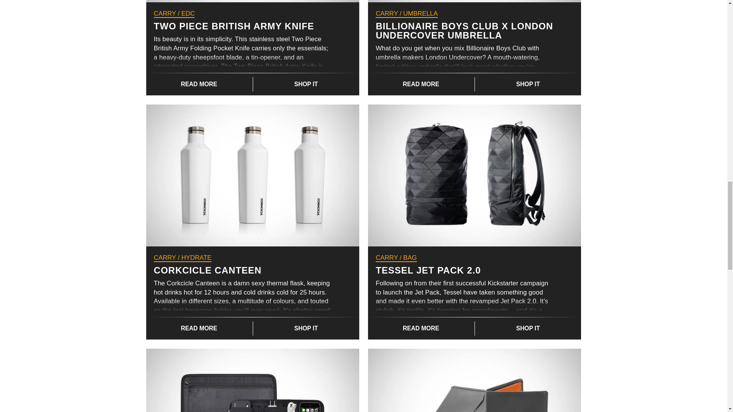 The image size is (733, 412). I want to click on CARRY, so click(165, 13).